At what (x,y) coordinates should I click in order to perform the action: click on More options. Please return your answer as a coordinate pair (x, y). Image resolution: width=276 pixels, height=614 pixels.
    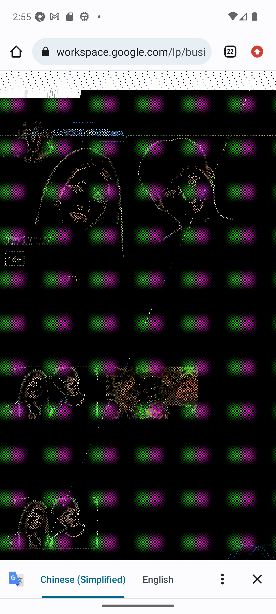
    Looking at the image, I should click on (222, 579).